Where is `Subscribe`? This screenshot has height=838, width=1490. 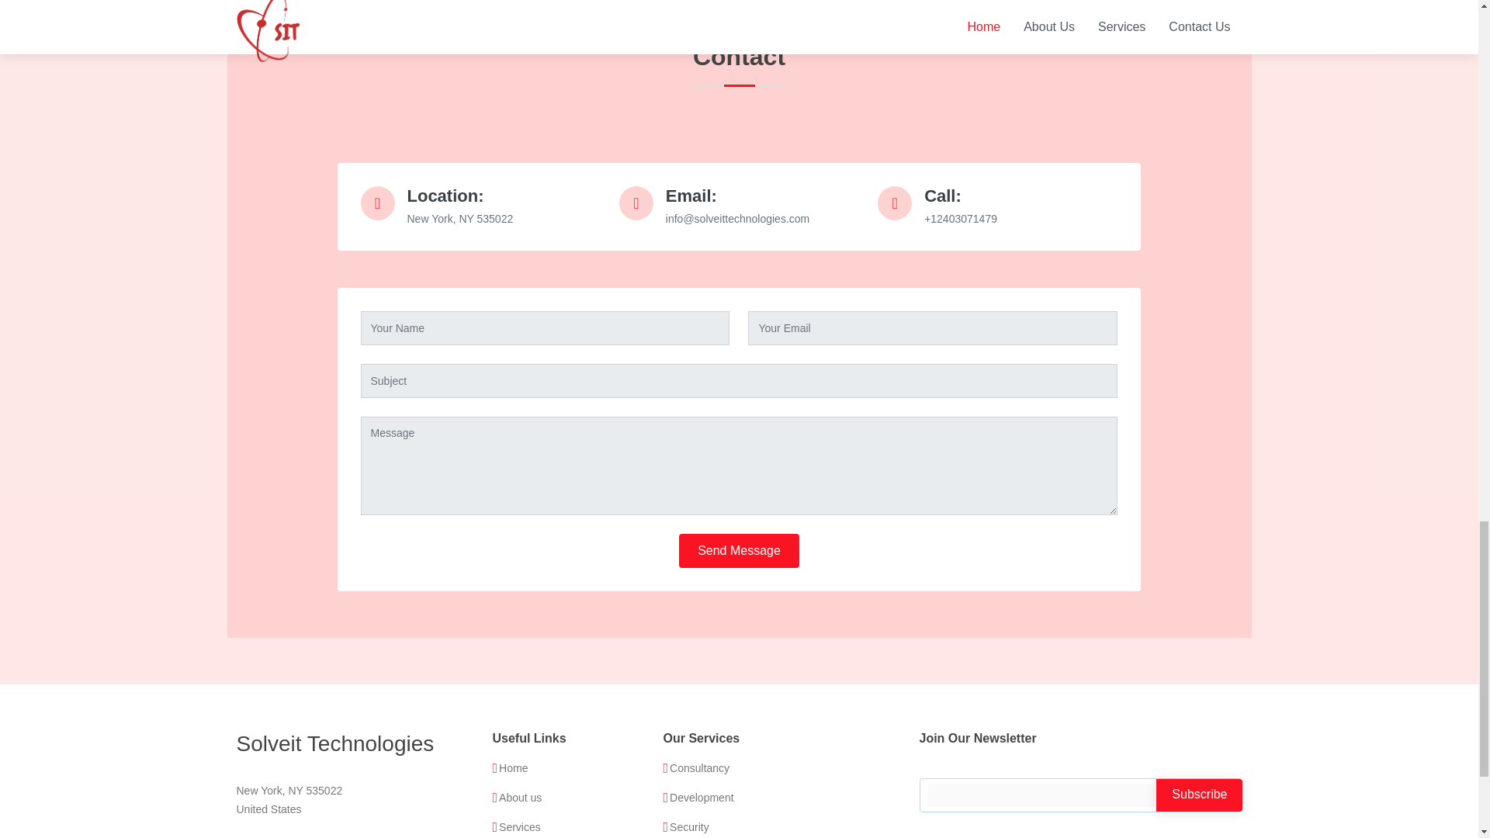
Subscribe is located at coordinates (1199, 795).